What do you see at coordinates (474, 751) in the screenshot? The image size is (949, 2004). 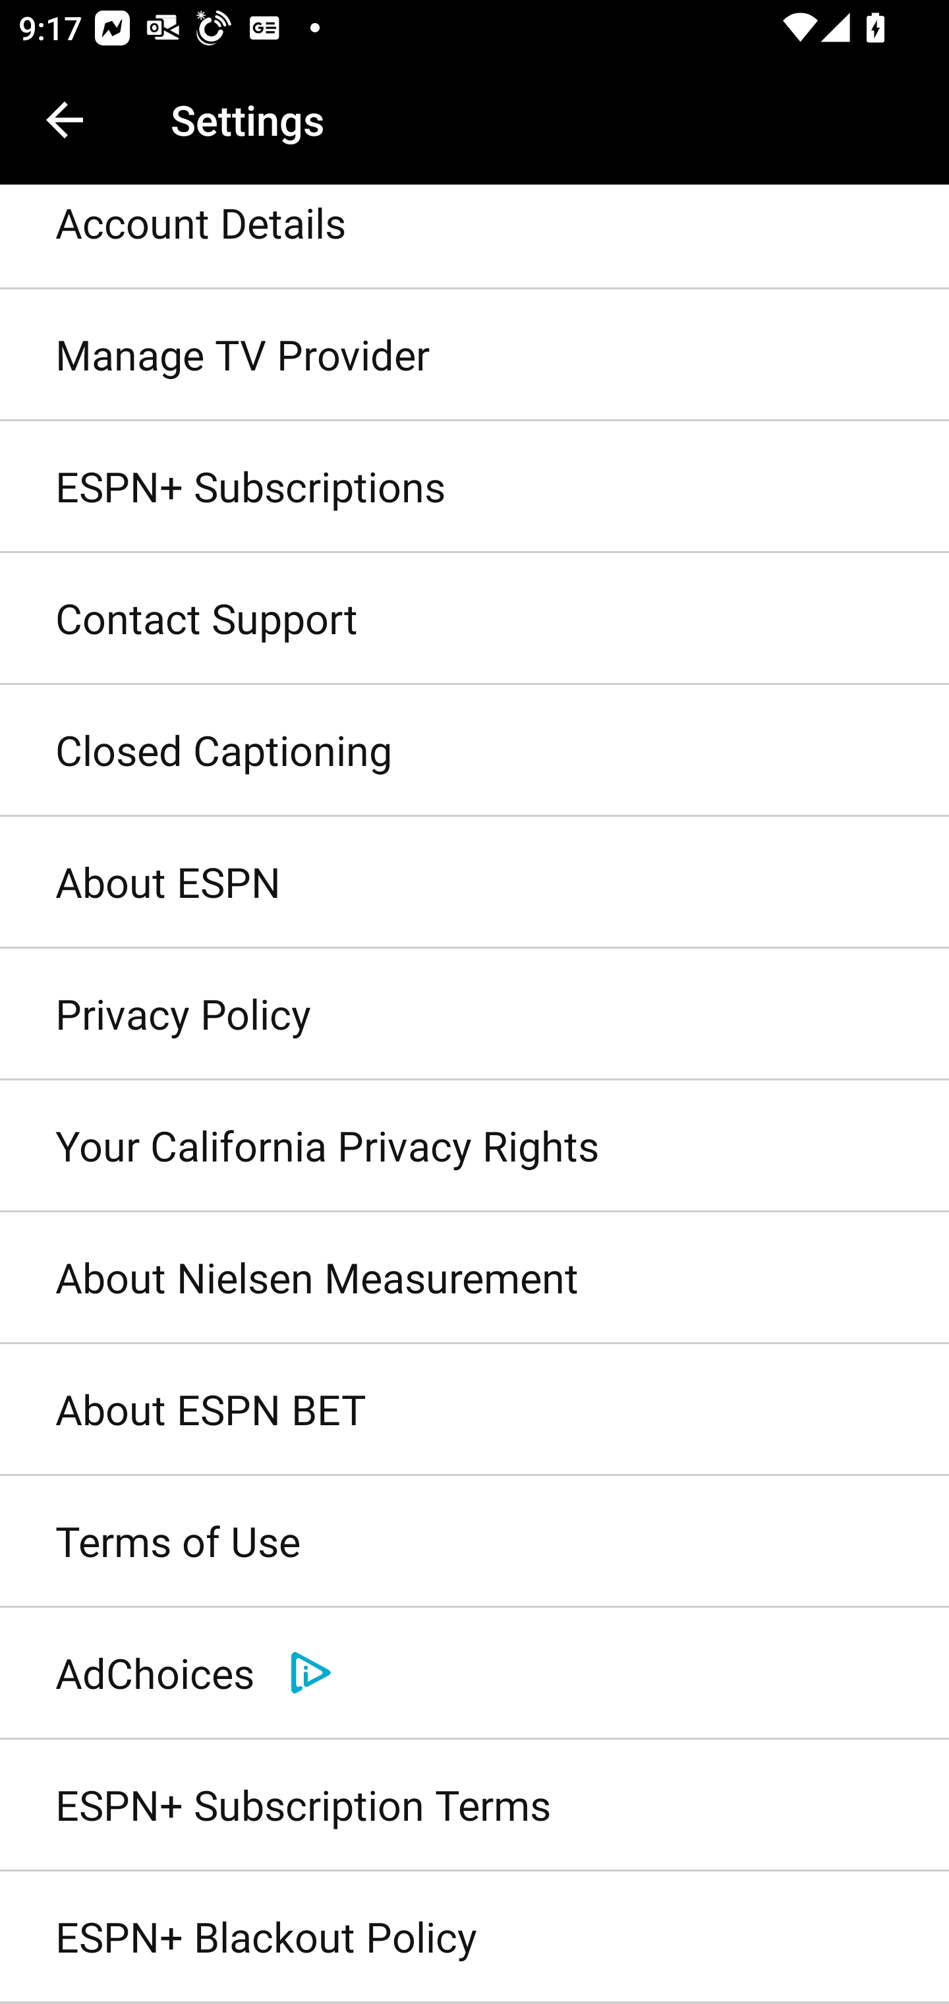 I see `Closed Captioning` at bounding box center [474, 751].